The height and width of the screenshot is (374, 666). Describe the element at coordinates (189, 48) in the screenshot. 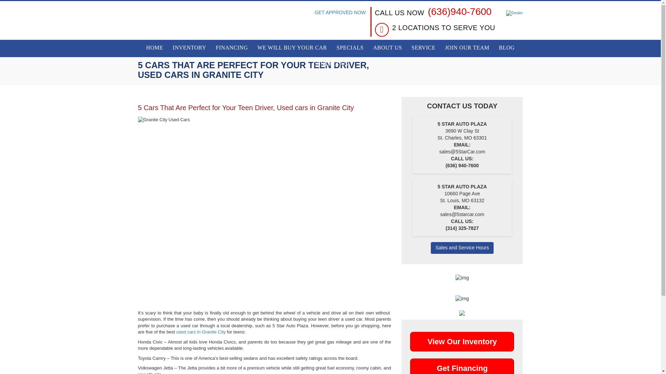

I see `INVENTORY` at that location.